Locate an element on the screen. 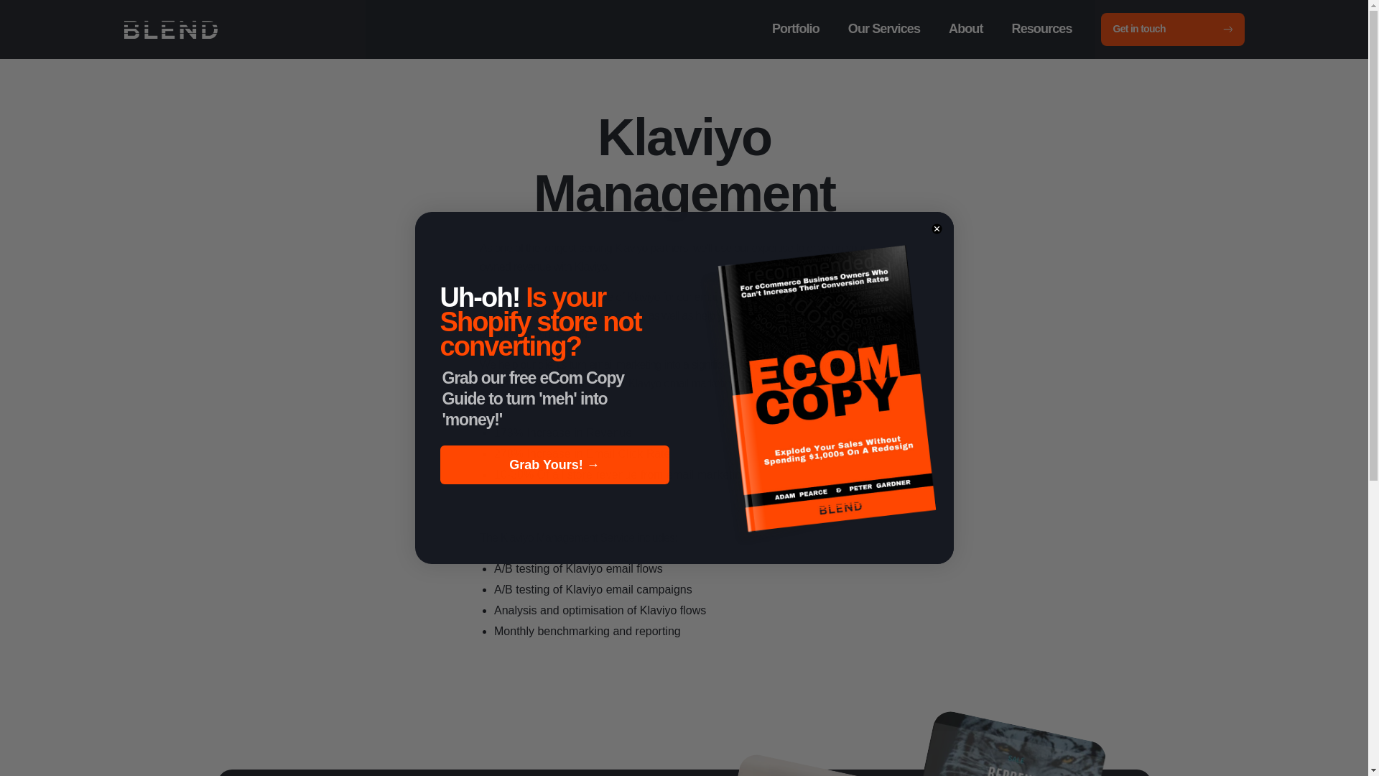 The height and width of the screenshot is (776, 1379). Portfolio is located at coordinates (796, 29).